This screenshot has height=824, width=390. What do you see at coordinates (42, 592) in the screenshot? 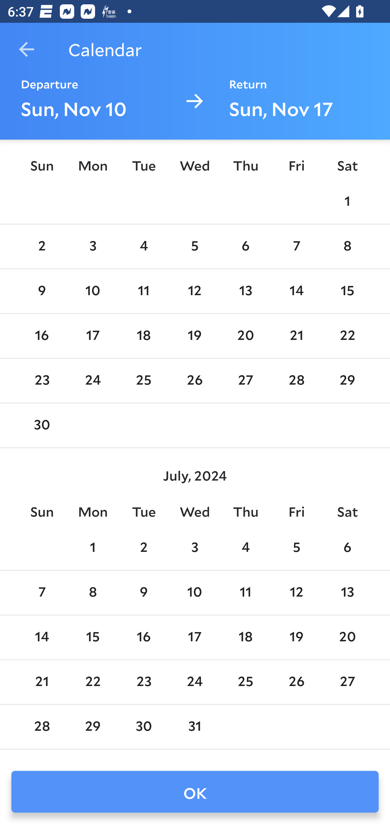
I see `7` at bounding box center [42, 592].